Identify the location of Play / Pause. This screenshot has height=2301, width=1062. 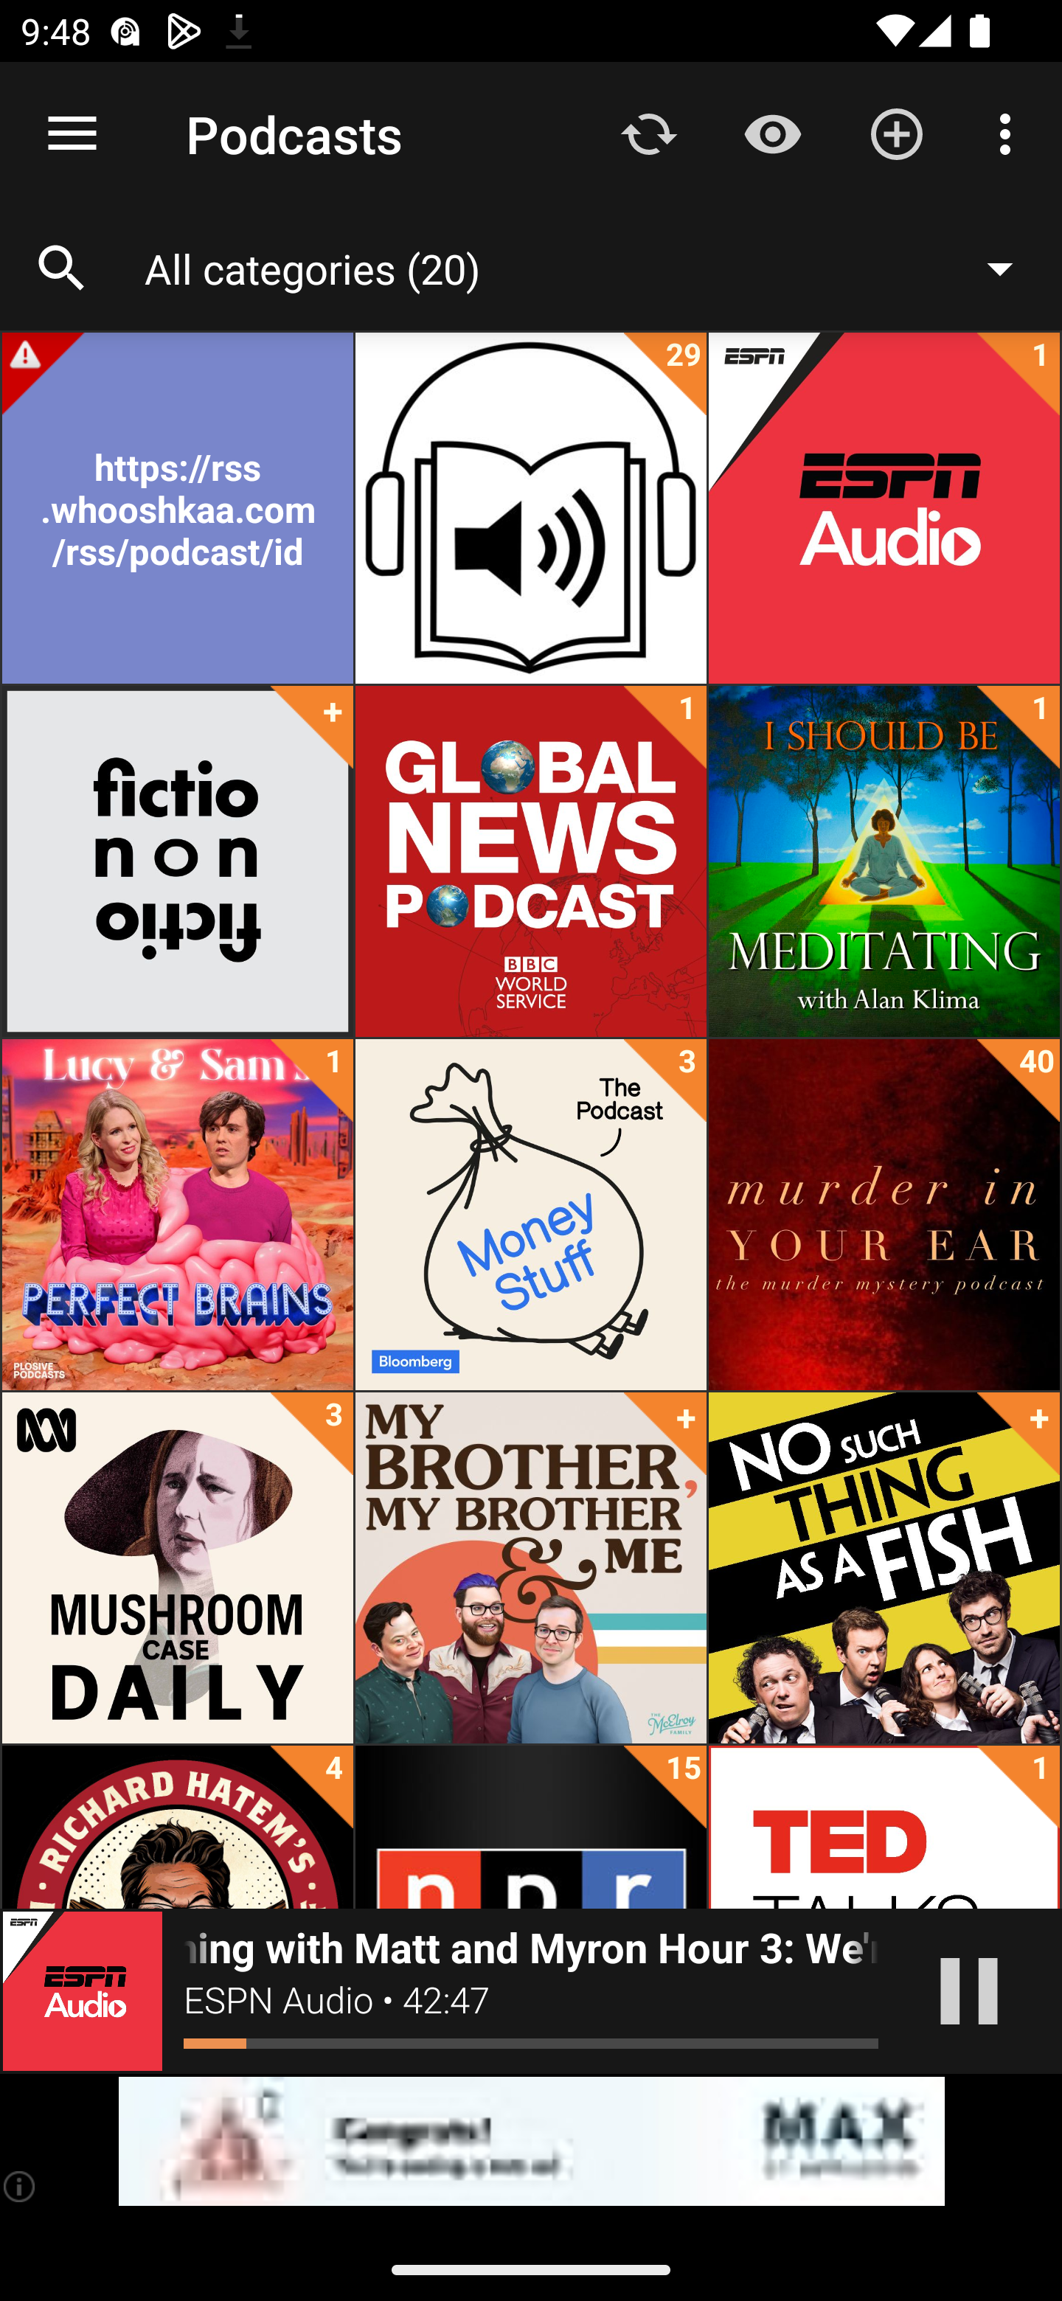
(969, 1991).